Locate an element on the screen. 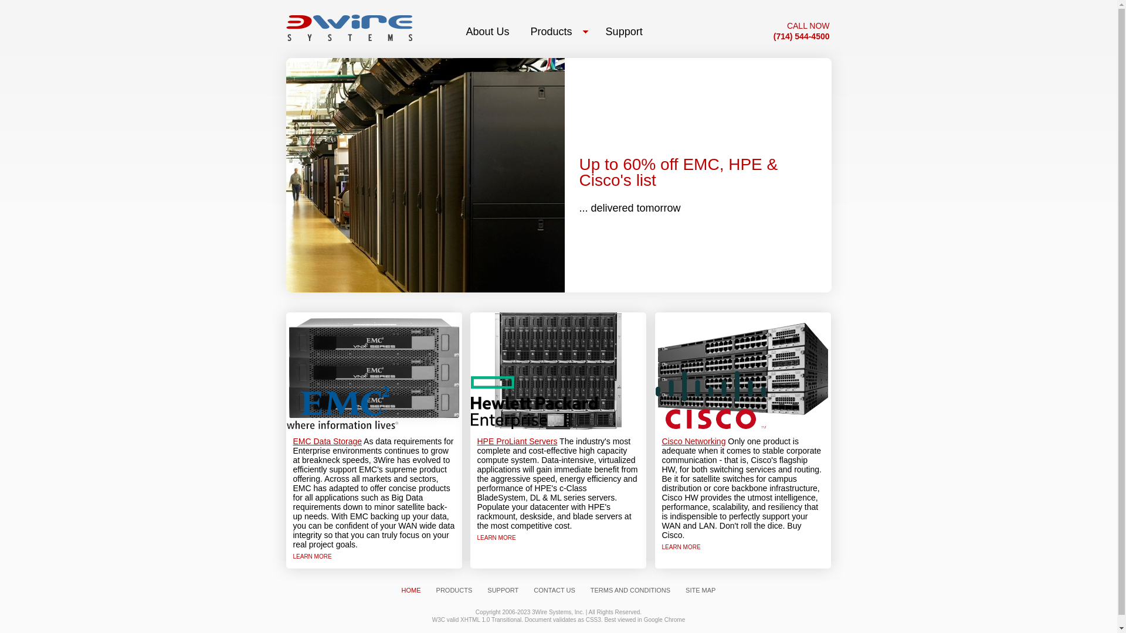  HPE ProLiant Servers is located at coordinates (517, 441).